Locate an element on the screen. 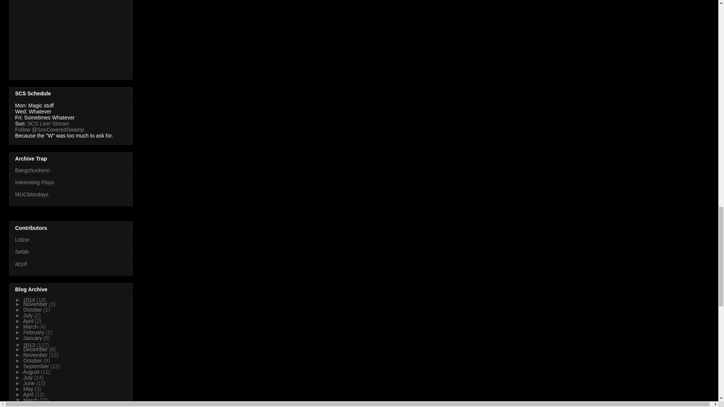  Sefah is located at coordinates (22, 252).